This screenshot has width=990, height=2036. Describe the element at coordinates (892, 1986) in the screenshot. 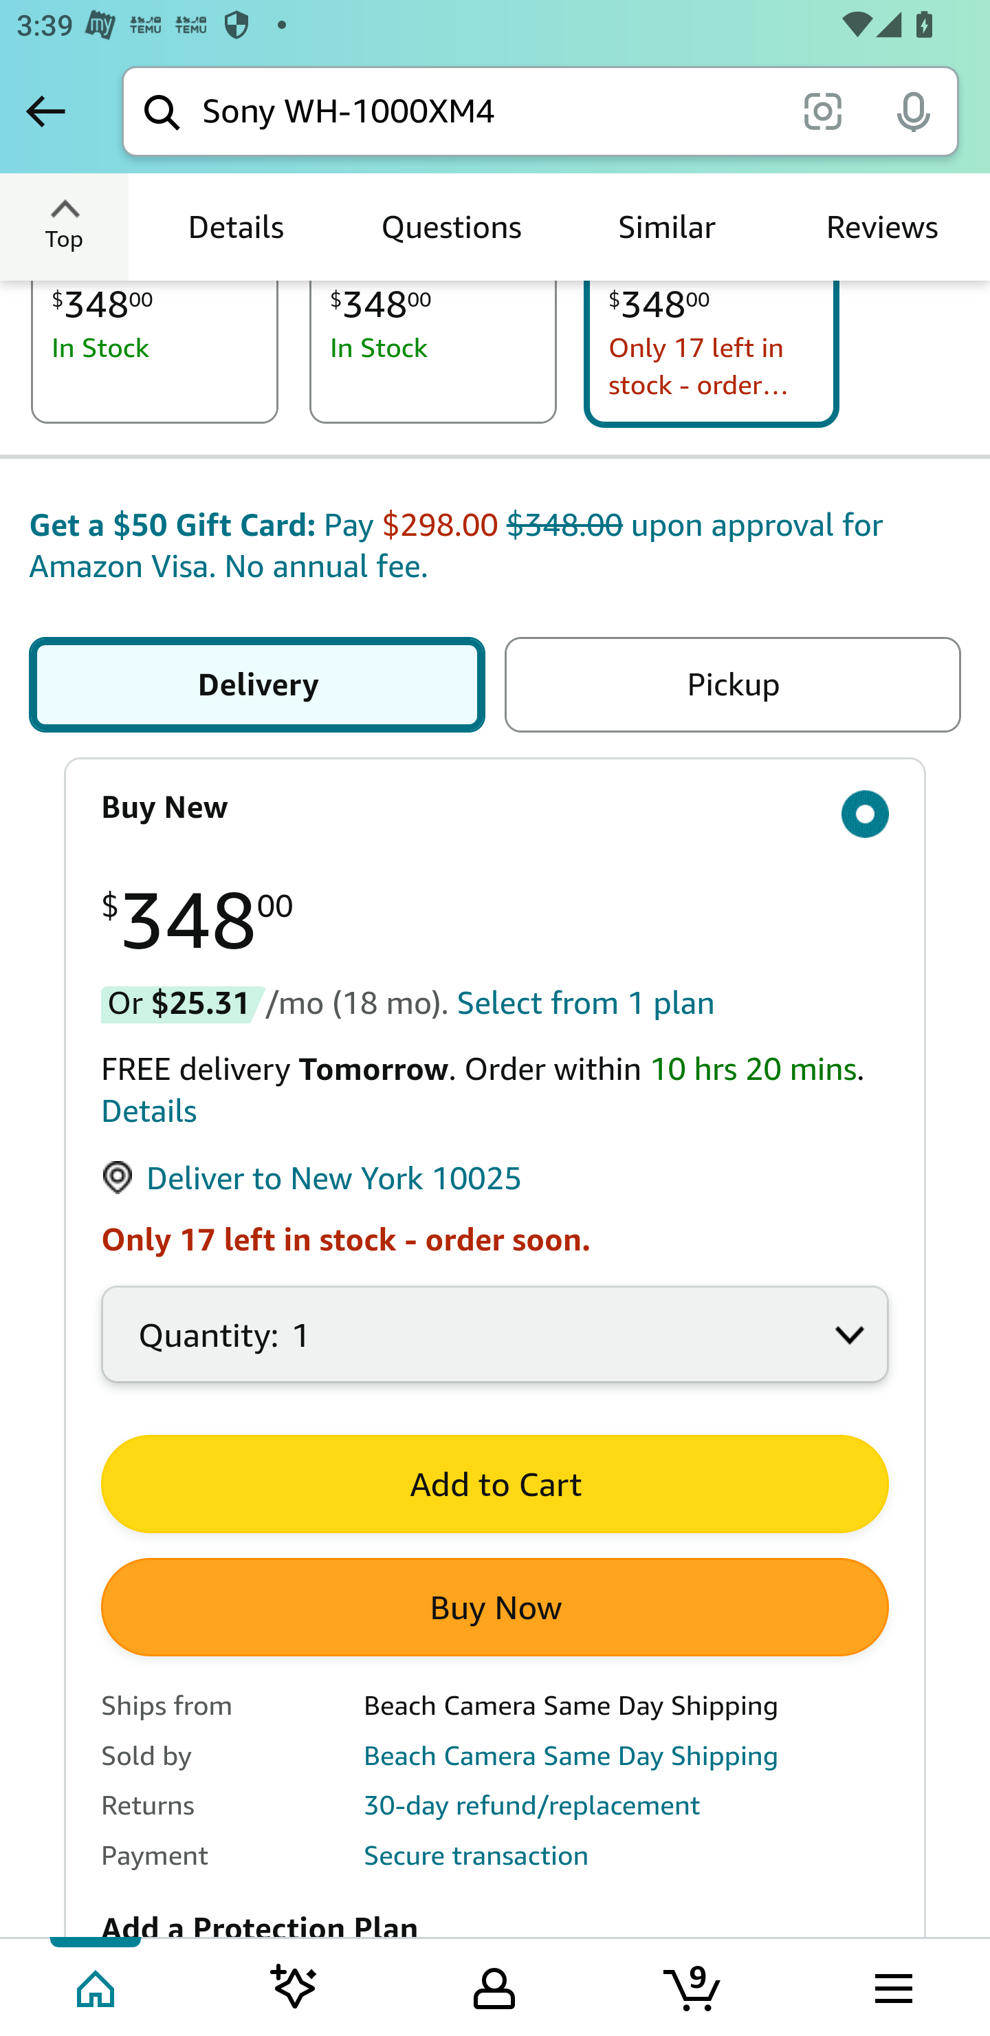

I see `Browse menu Tab 5 of 5` at that location.